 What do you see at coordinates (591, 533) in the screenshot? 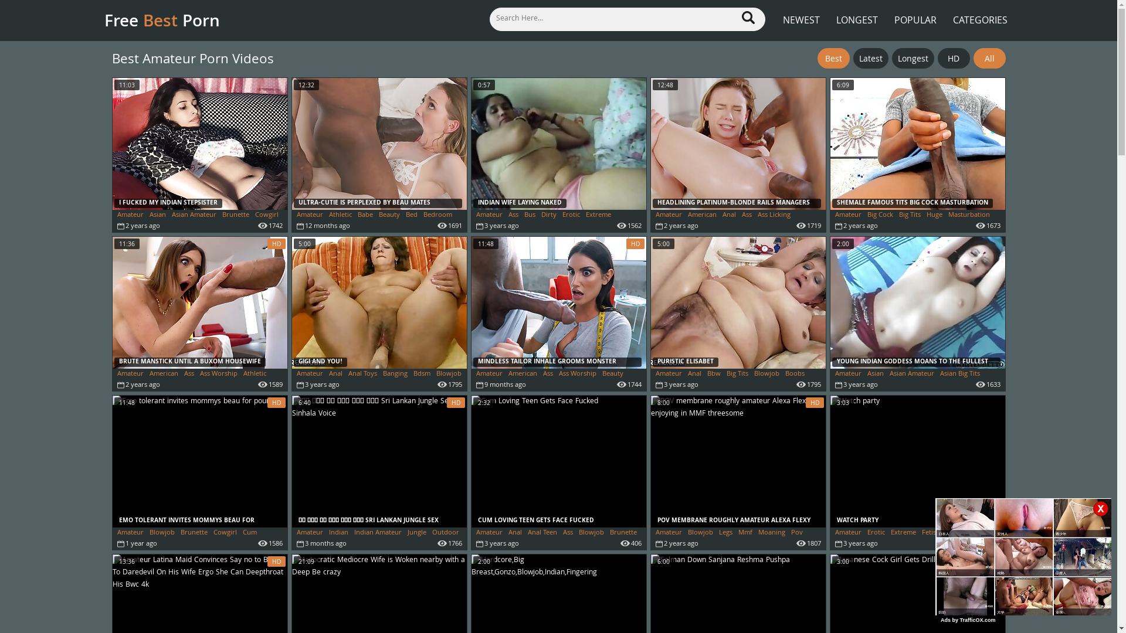
I see `Blowjob` at bounding box center [591, 533].